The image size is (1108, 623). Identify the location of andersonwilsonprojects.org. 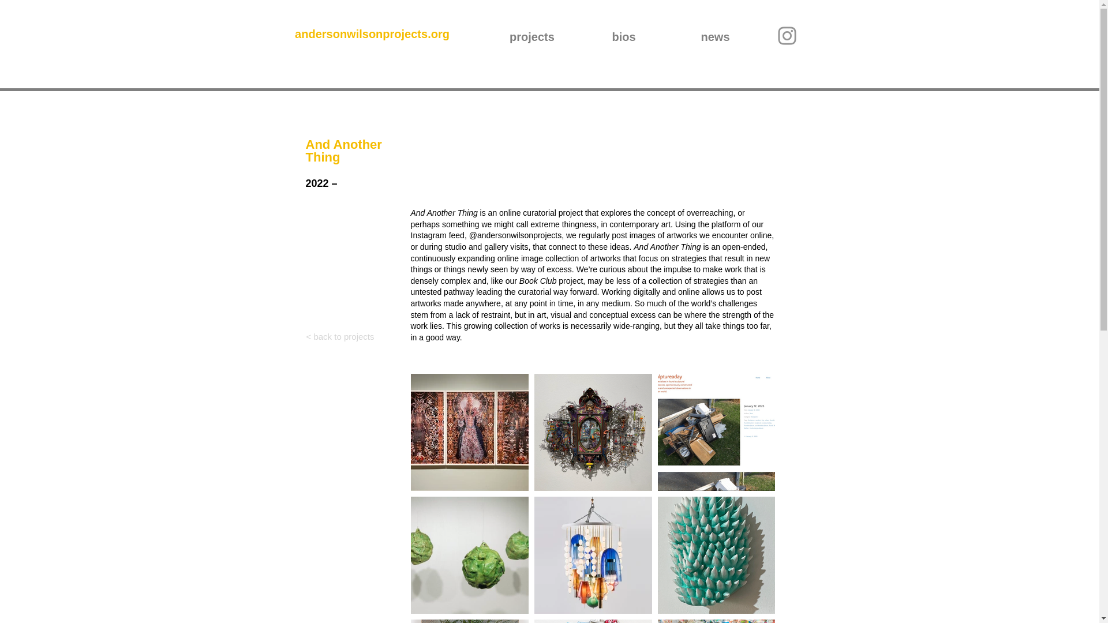
(372, 33).